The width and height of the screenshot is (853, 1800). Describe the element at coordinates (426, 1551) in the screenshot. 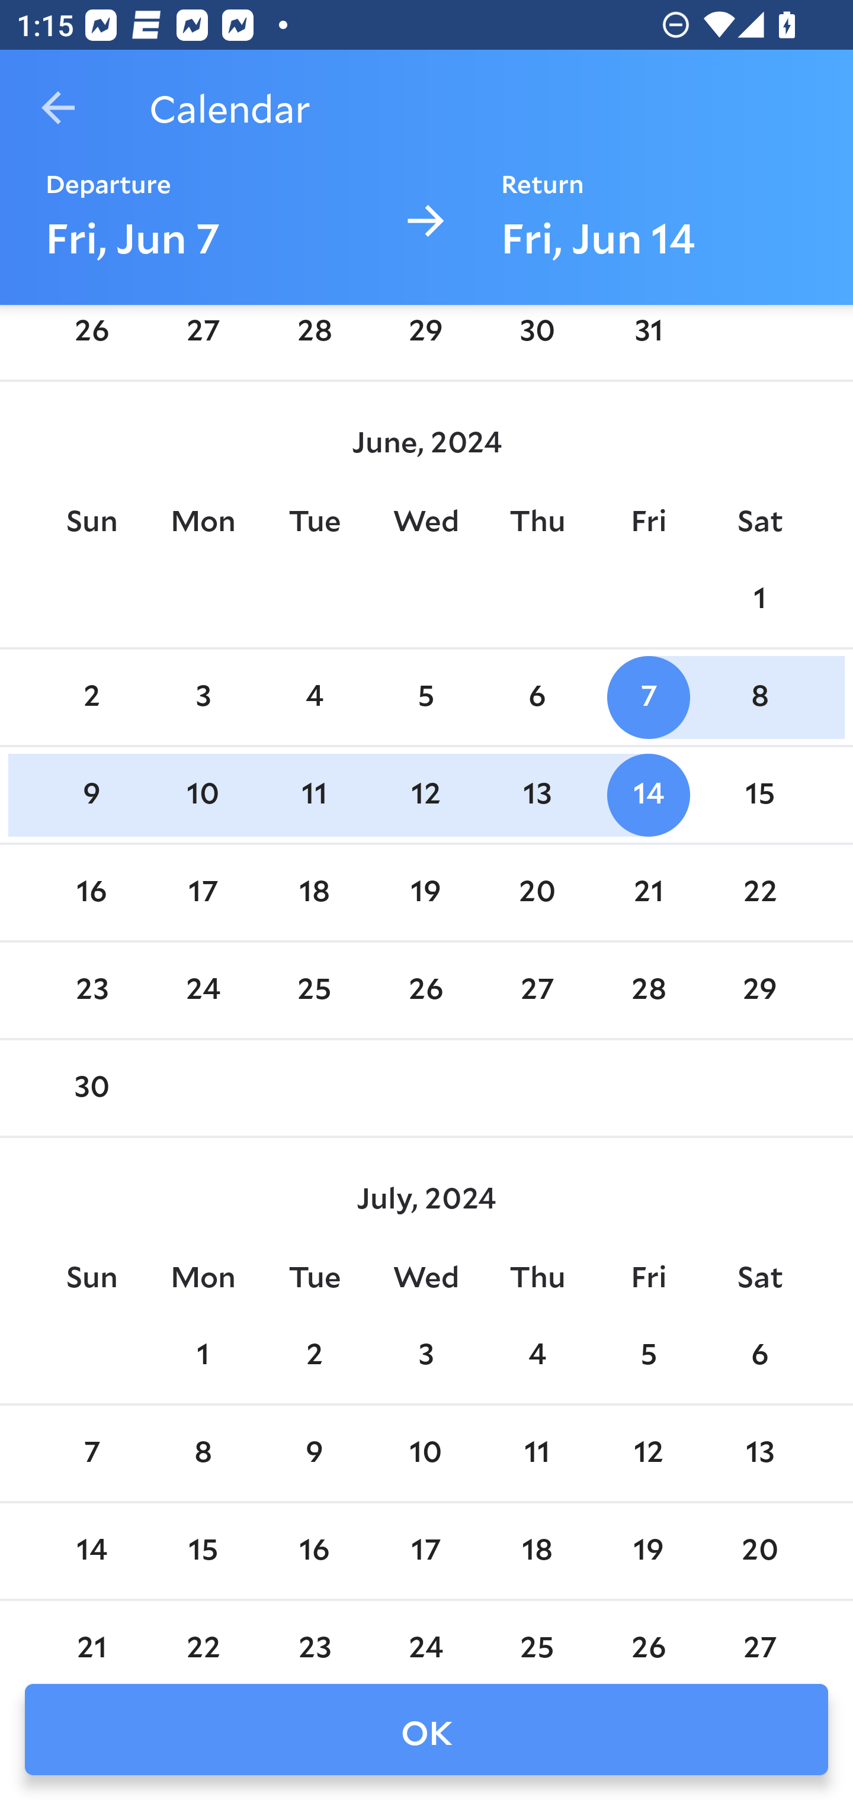

I see `17` at that location.